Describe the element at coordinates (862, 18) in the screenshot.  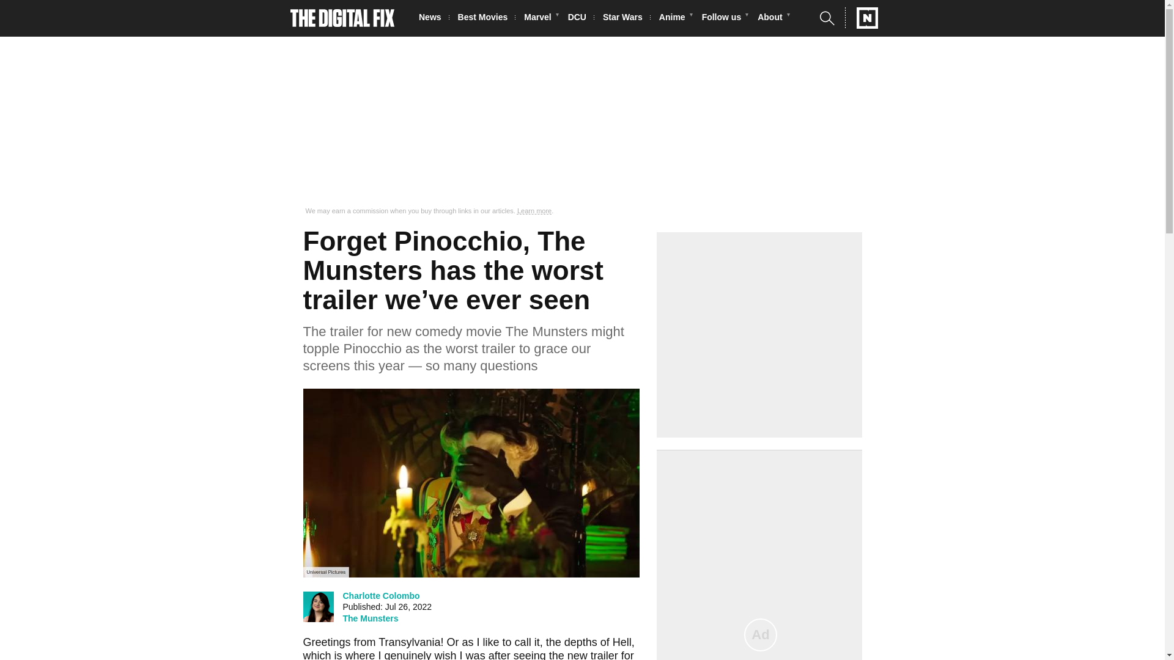
I see `Network N Media` at that location.